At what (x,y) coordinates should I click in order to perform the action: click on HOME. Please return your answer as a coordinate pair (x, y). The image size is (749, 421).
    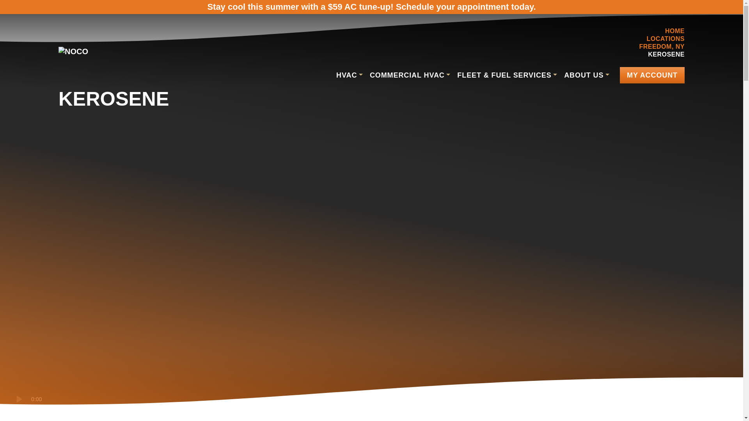
    Looking at the image, I should click on (674, 31).